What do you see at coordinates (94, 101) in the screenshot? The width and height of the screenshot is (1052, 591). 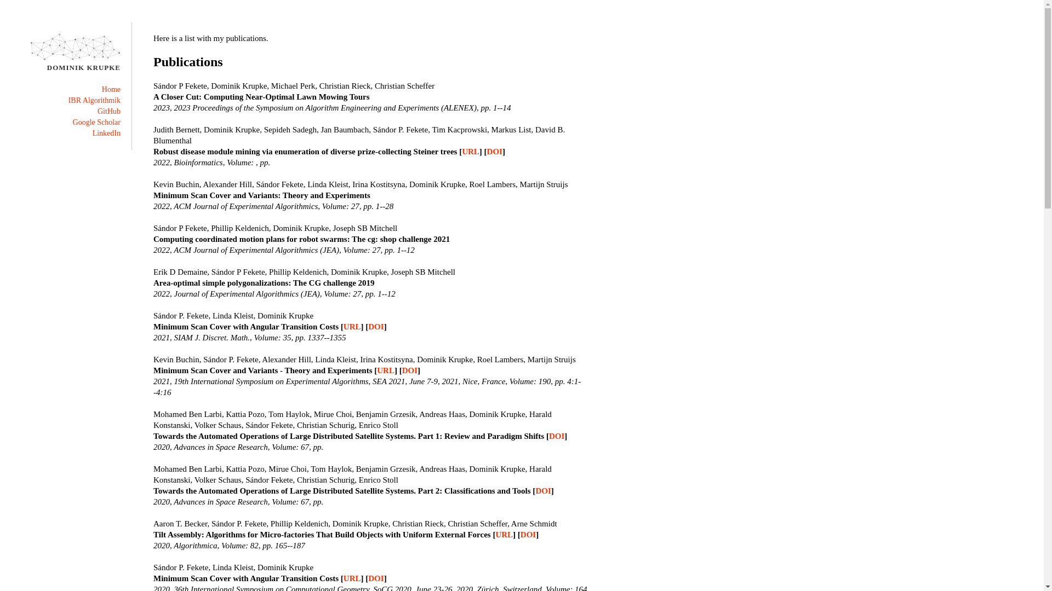 I see `IBR Algorithmik` at bounding box center [94, 101].